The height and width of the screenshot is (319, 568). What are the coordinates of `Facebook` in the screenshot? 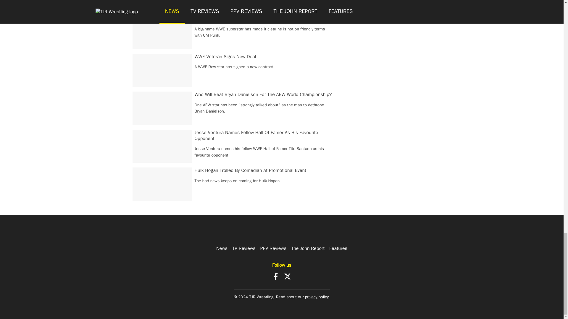 It's located at (276, 276).